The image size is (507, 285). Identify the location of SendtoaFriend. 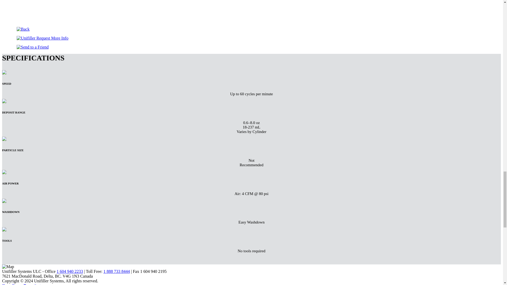
(33, 47).